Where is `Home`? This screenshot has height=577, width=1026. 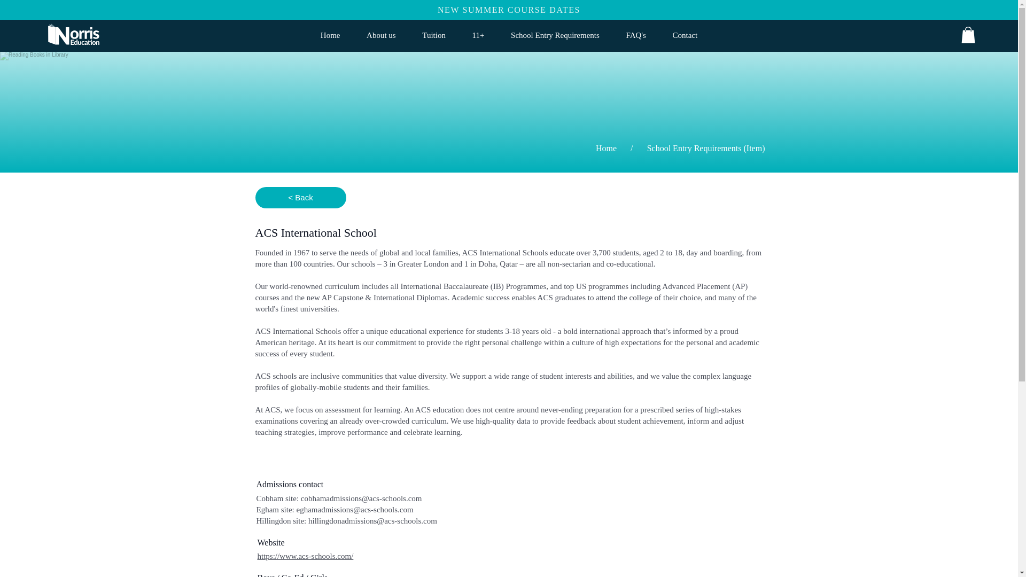
Home is located at coordinates (330, 35).